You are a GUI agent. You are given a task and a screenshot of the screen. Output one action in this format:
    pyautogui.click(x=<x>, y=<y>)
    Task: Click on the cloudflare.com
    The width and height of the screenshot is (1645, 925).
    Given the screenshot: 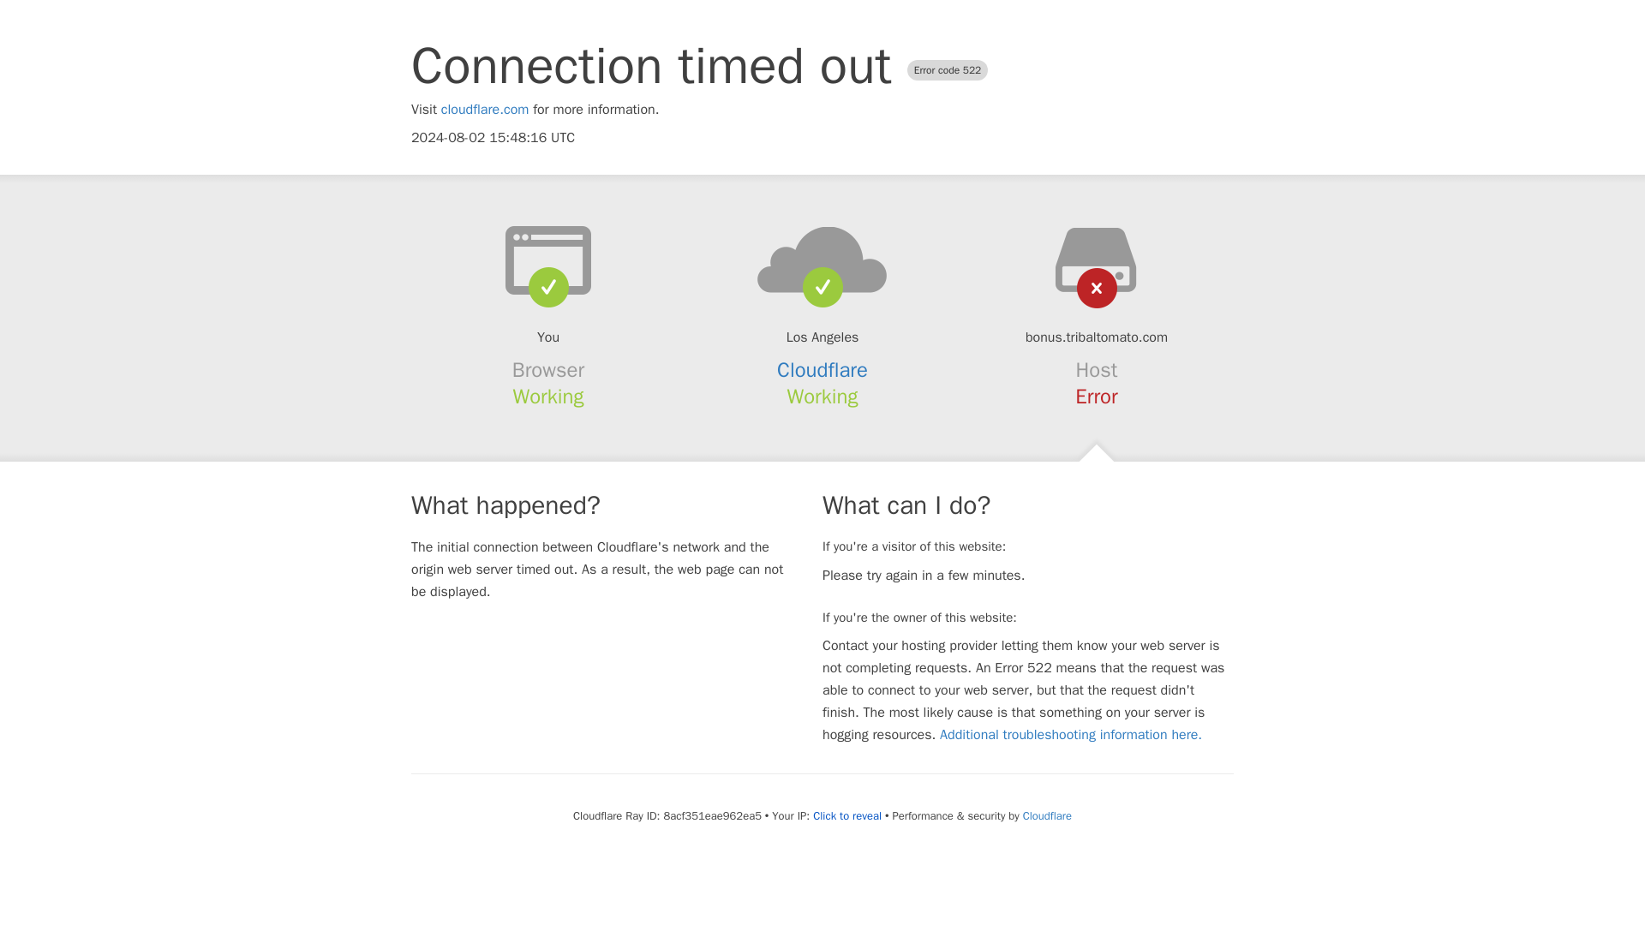 What is the action you would take?
    pyautogui.click(x=485, y=110)
    